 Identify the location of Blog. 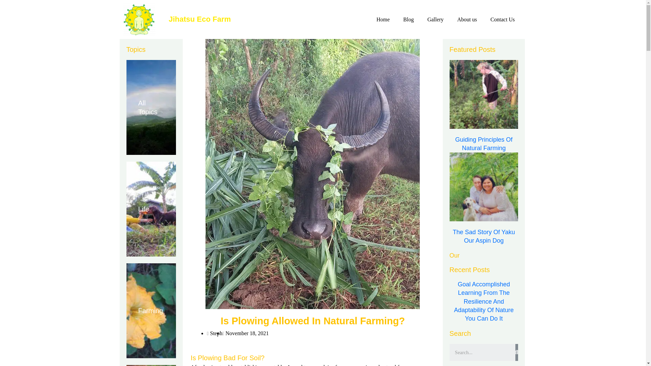
(408, 20).